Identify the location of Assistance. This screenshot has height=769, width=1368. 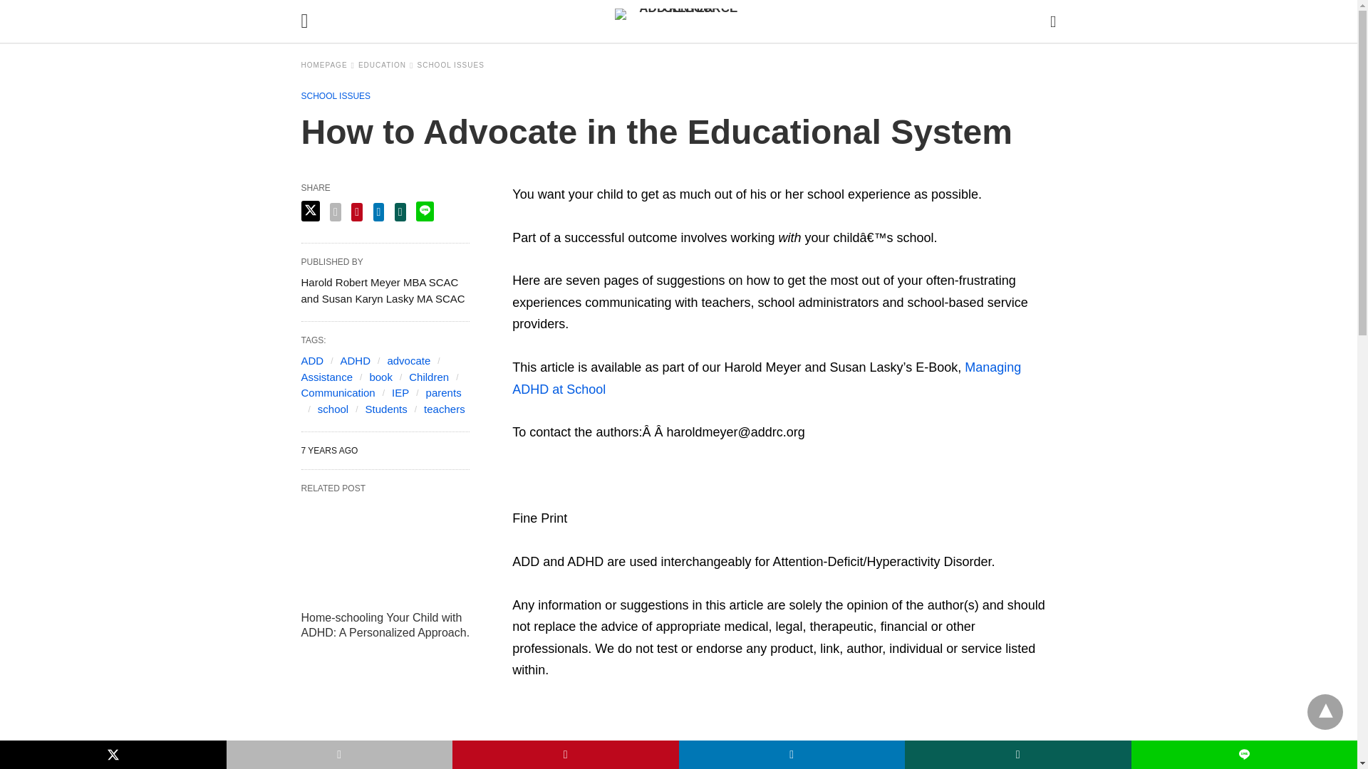
(326, 376).